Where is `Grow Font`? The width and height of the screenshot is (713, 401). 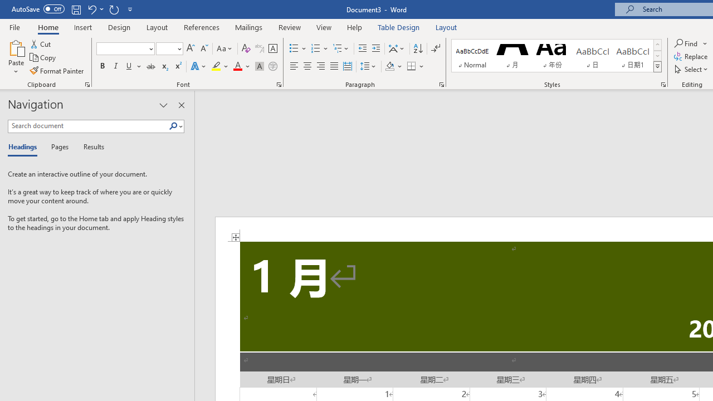 Grow Font is located at coordinates (191, 49).